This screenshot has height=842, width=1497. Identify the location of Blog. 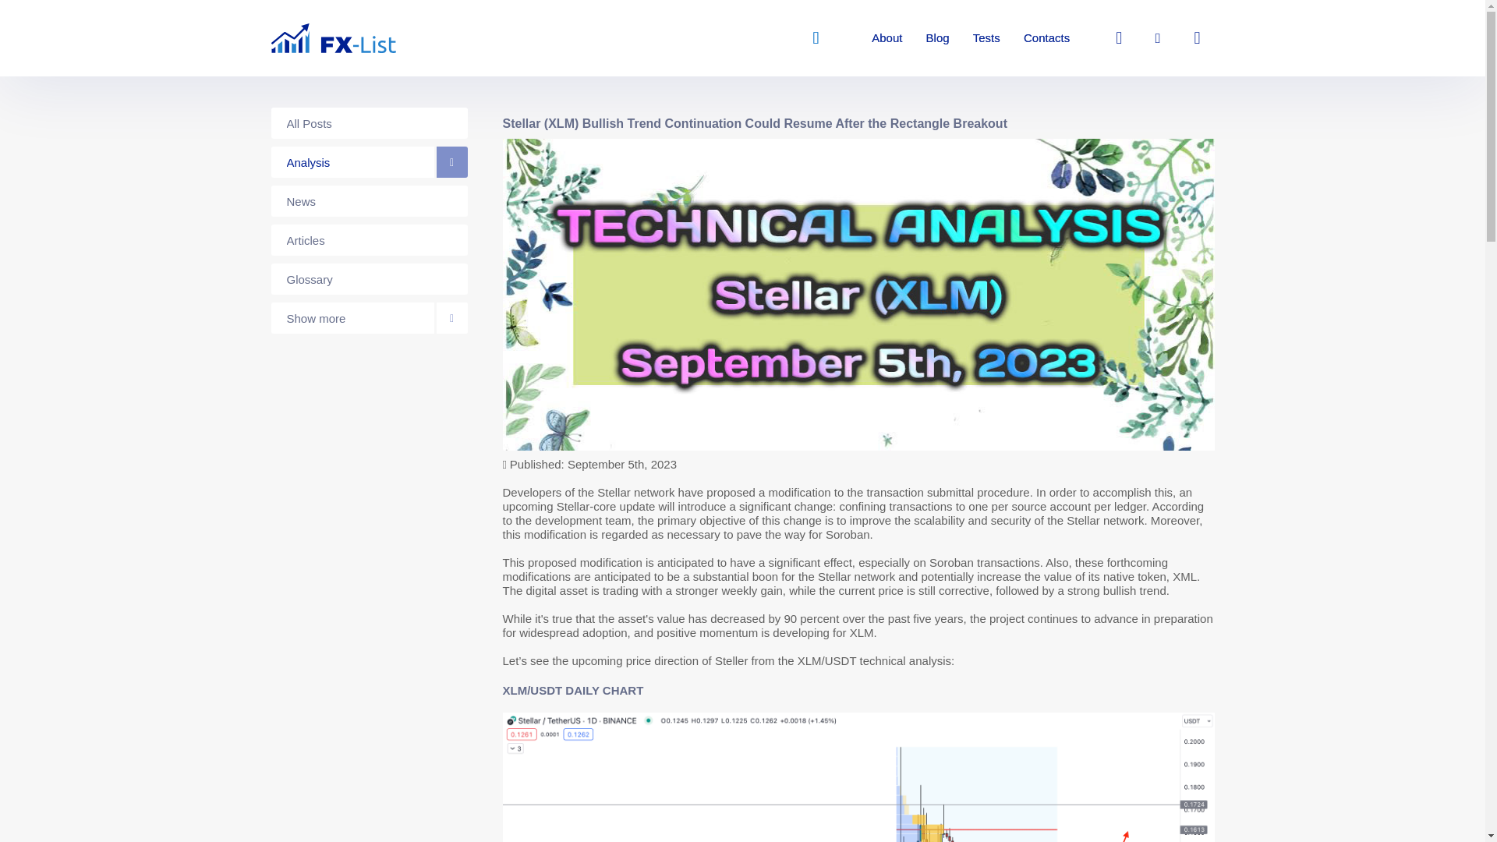
(937, 37).